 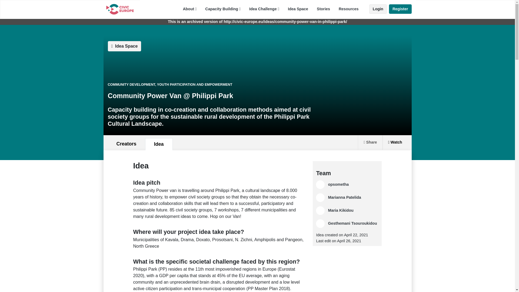 What do you see at coordinates (400, 9) in the screenshot?
I see `Register` at bounding box center [400, 9].